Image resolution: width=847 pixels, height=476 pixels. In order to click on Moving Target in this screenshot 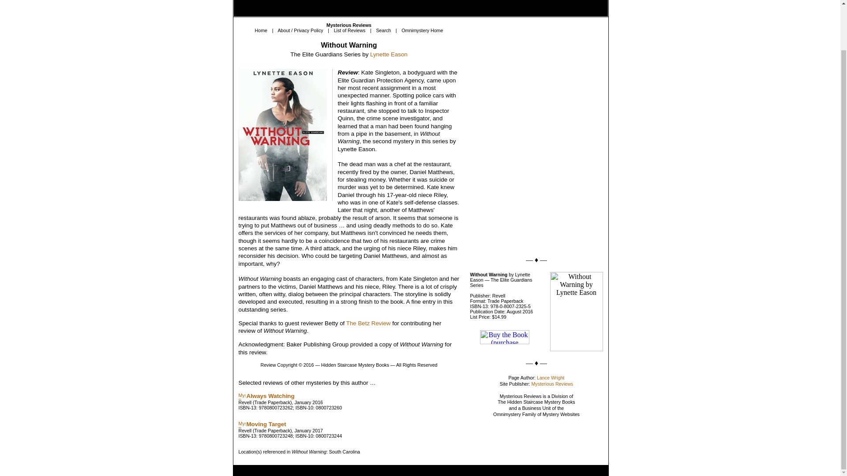, I will do `click(266, 424)`.